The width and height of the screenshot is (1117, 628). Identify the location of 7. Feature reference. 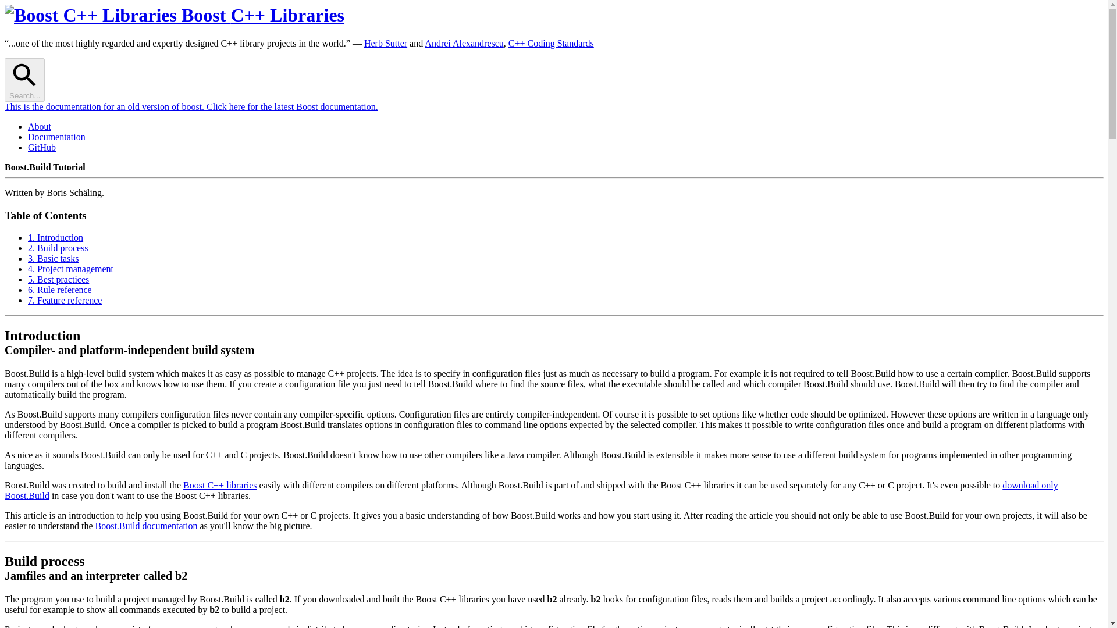
(65, 300).